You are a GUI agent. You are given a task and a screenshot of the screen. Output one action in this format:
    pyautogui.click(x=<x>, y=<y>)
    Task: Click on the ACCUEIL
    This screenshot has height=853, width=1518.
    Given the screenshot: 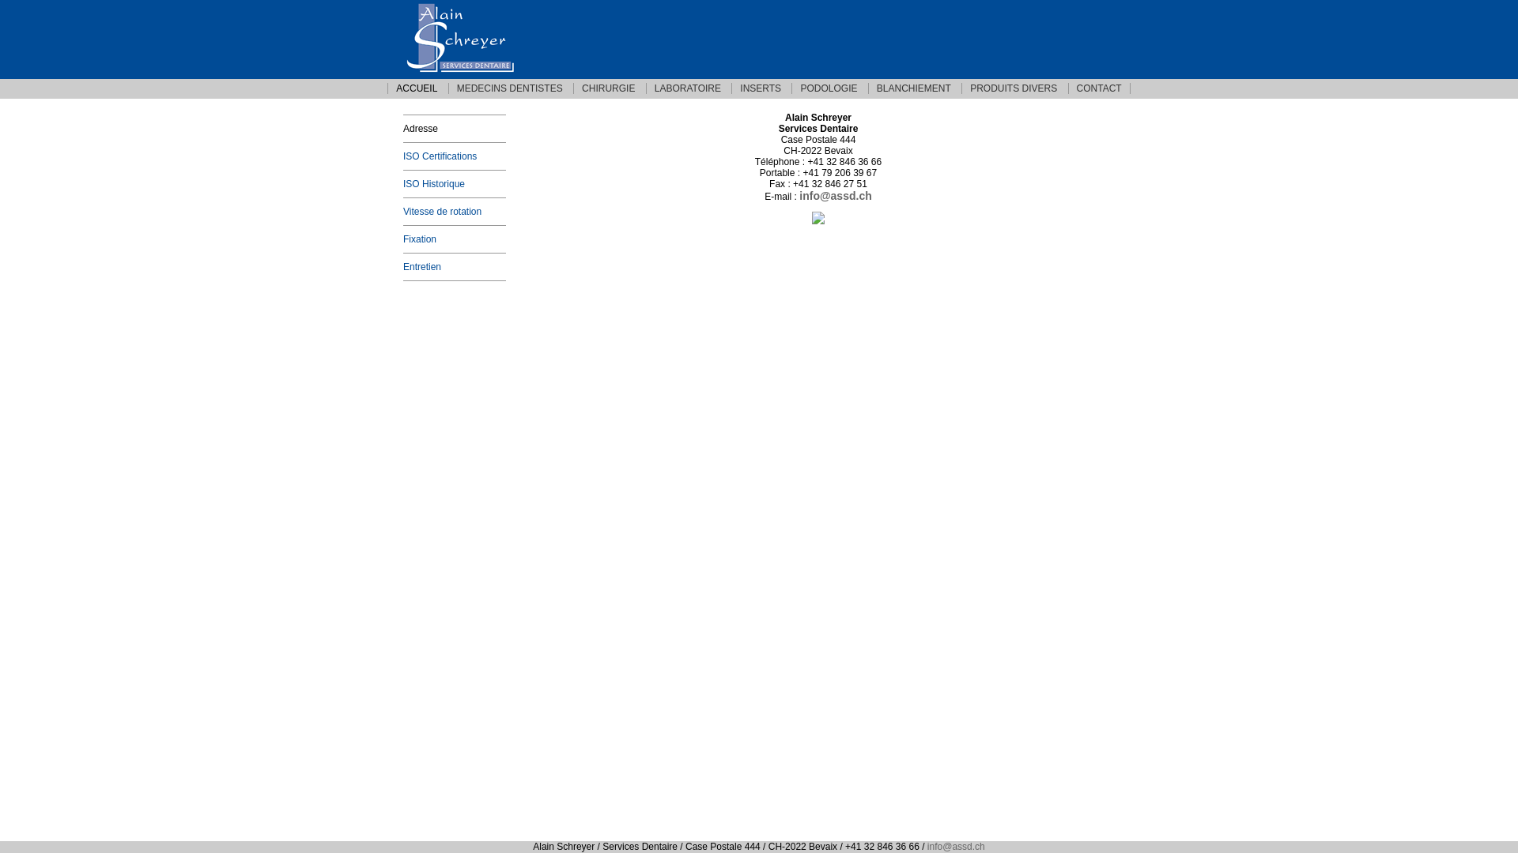 What is the action you would take?
    pyautogui.click(x=416, y=88)
    